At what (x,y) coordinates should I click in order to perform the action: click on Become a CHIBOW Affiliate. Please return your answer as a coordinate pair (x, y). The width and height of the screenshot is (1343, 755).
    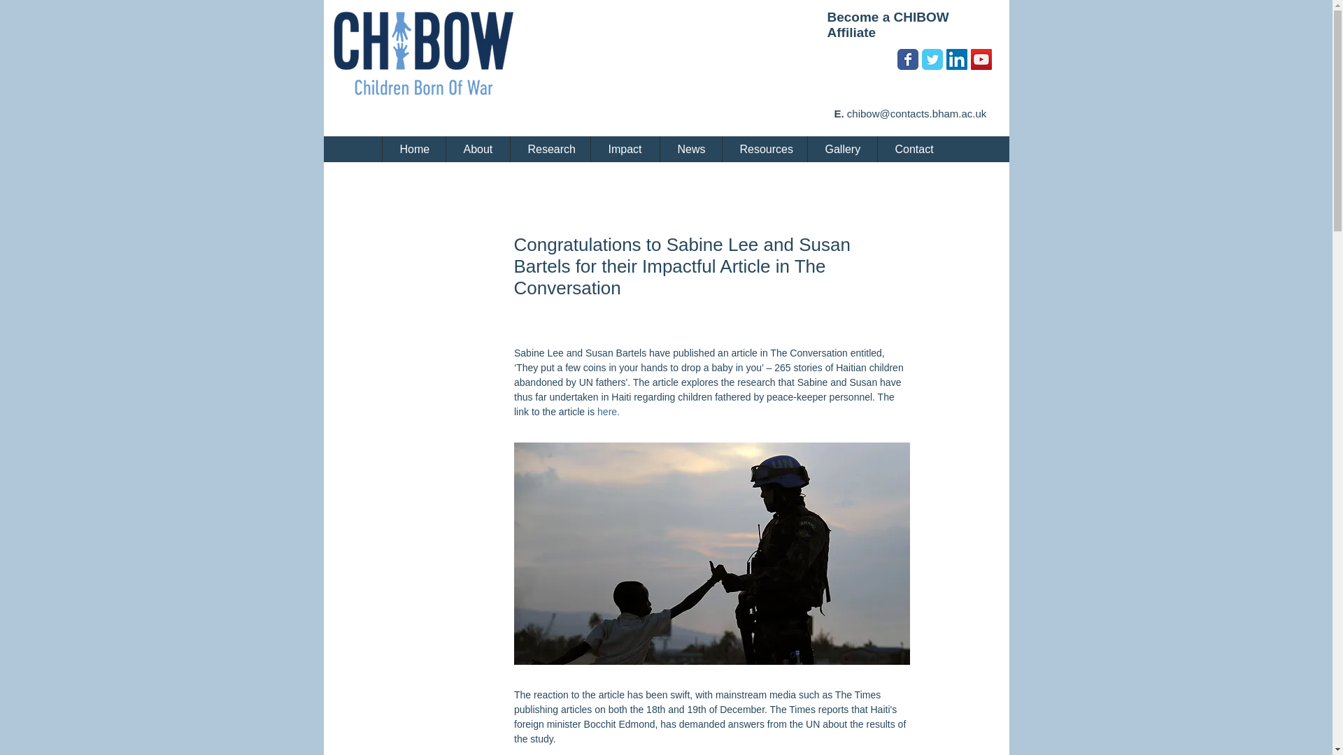
    Looking at the image, I should click on (887, 25).